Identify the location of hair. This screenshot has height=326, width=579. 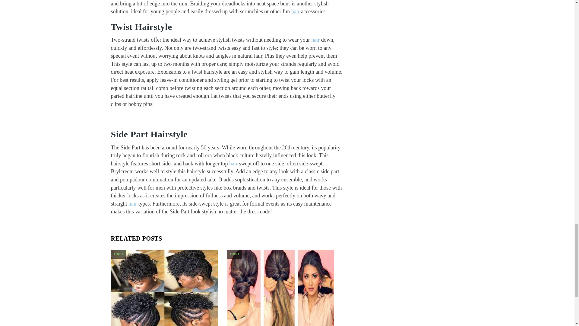
(233, 164).